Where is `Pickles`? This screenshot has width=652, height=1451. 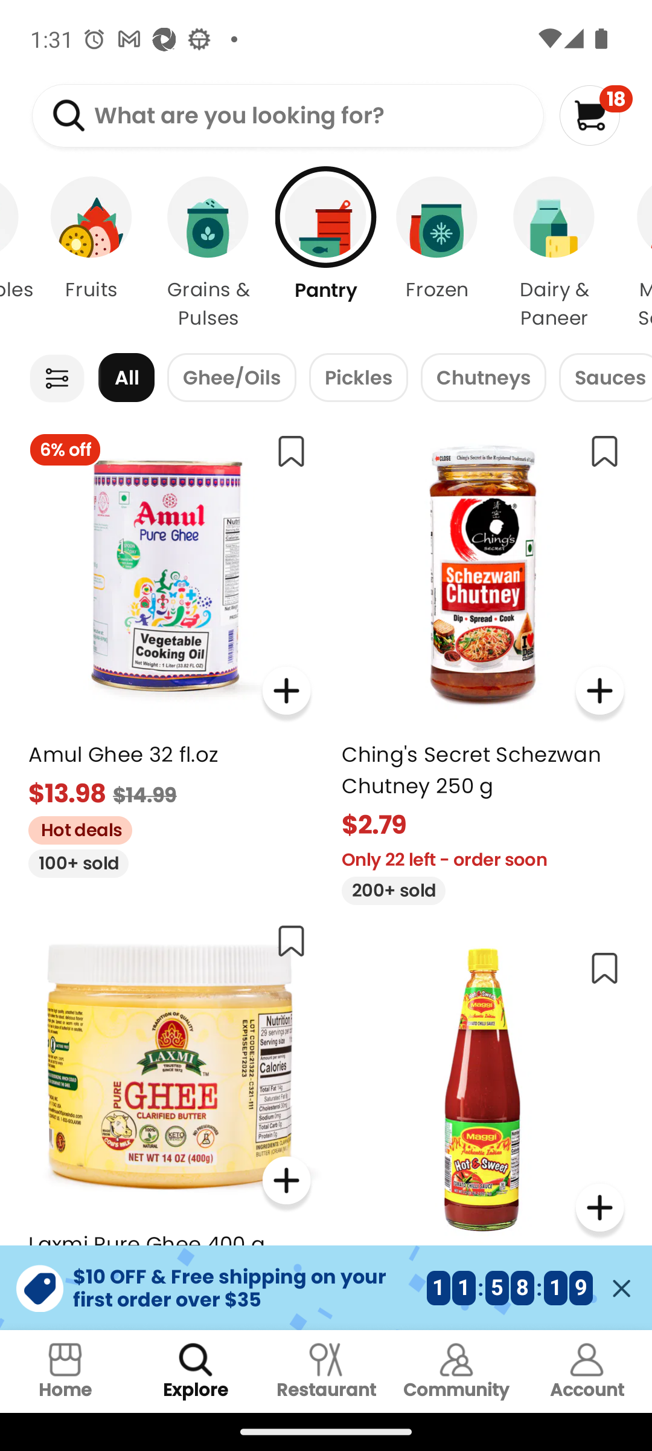 Pickles is located at coordinates (359, 377).